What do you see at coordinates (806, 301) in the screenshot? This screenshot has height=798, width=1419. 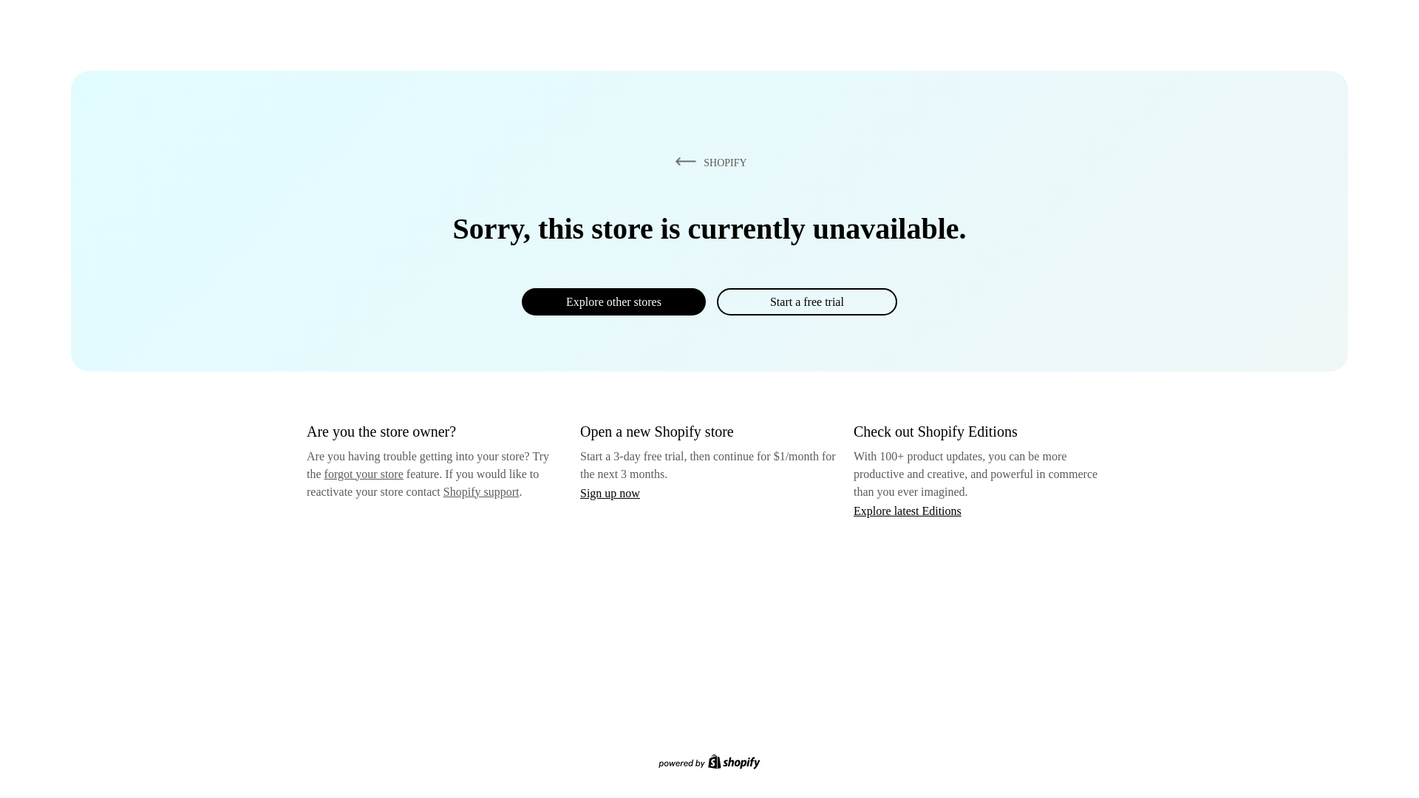 I see `Start a free trial` at bounding box center [806, 301].